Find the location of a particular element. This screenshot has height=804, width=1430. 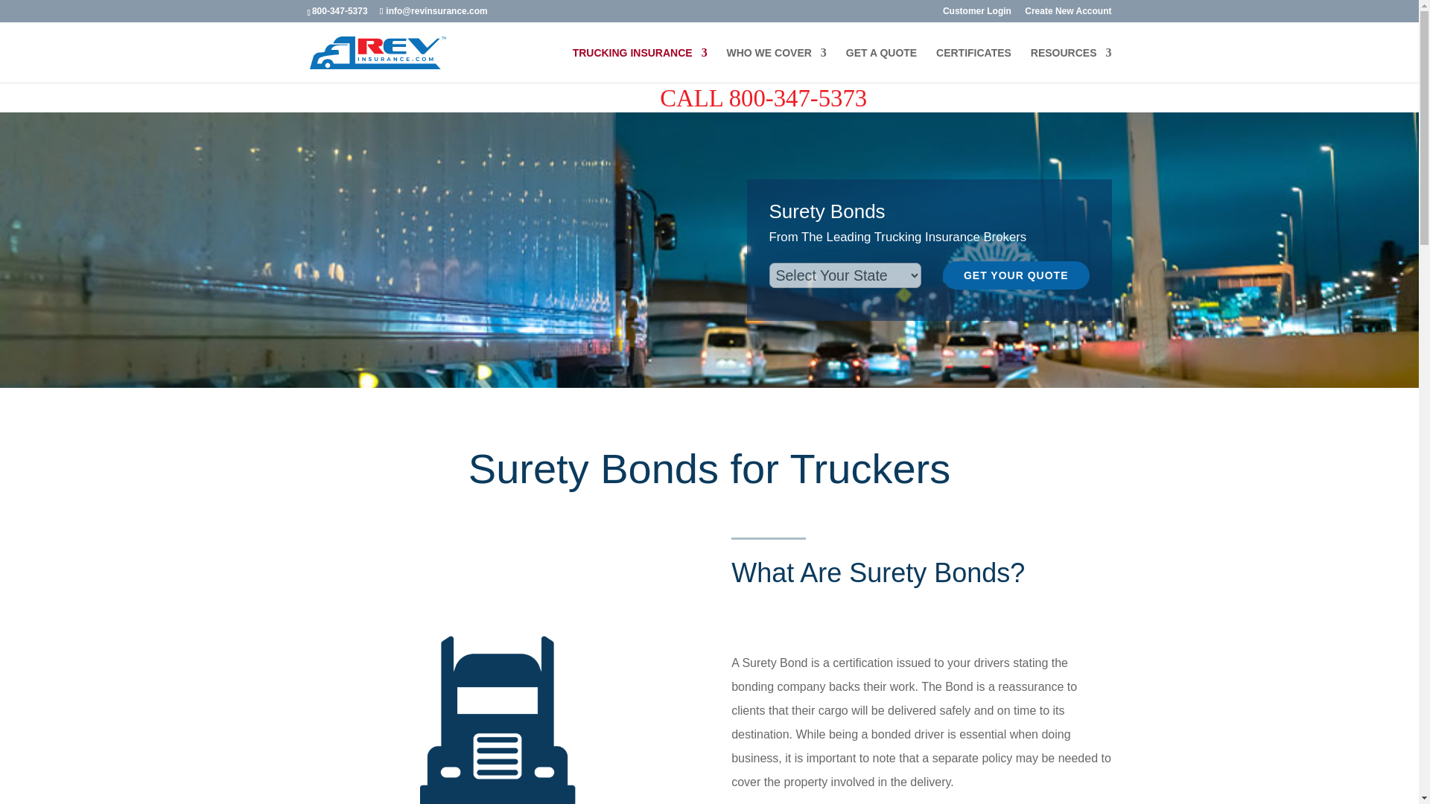

RESOURCES is located at coordinates (1071, 65).